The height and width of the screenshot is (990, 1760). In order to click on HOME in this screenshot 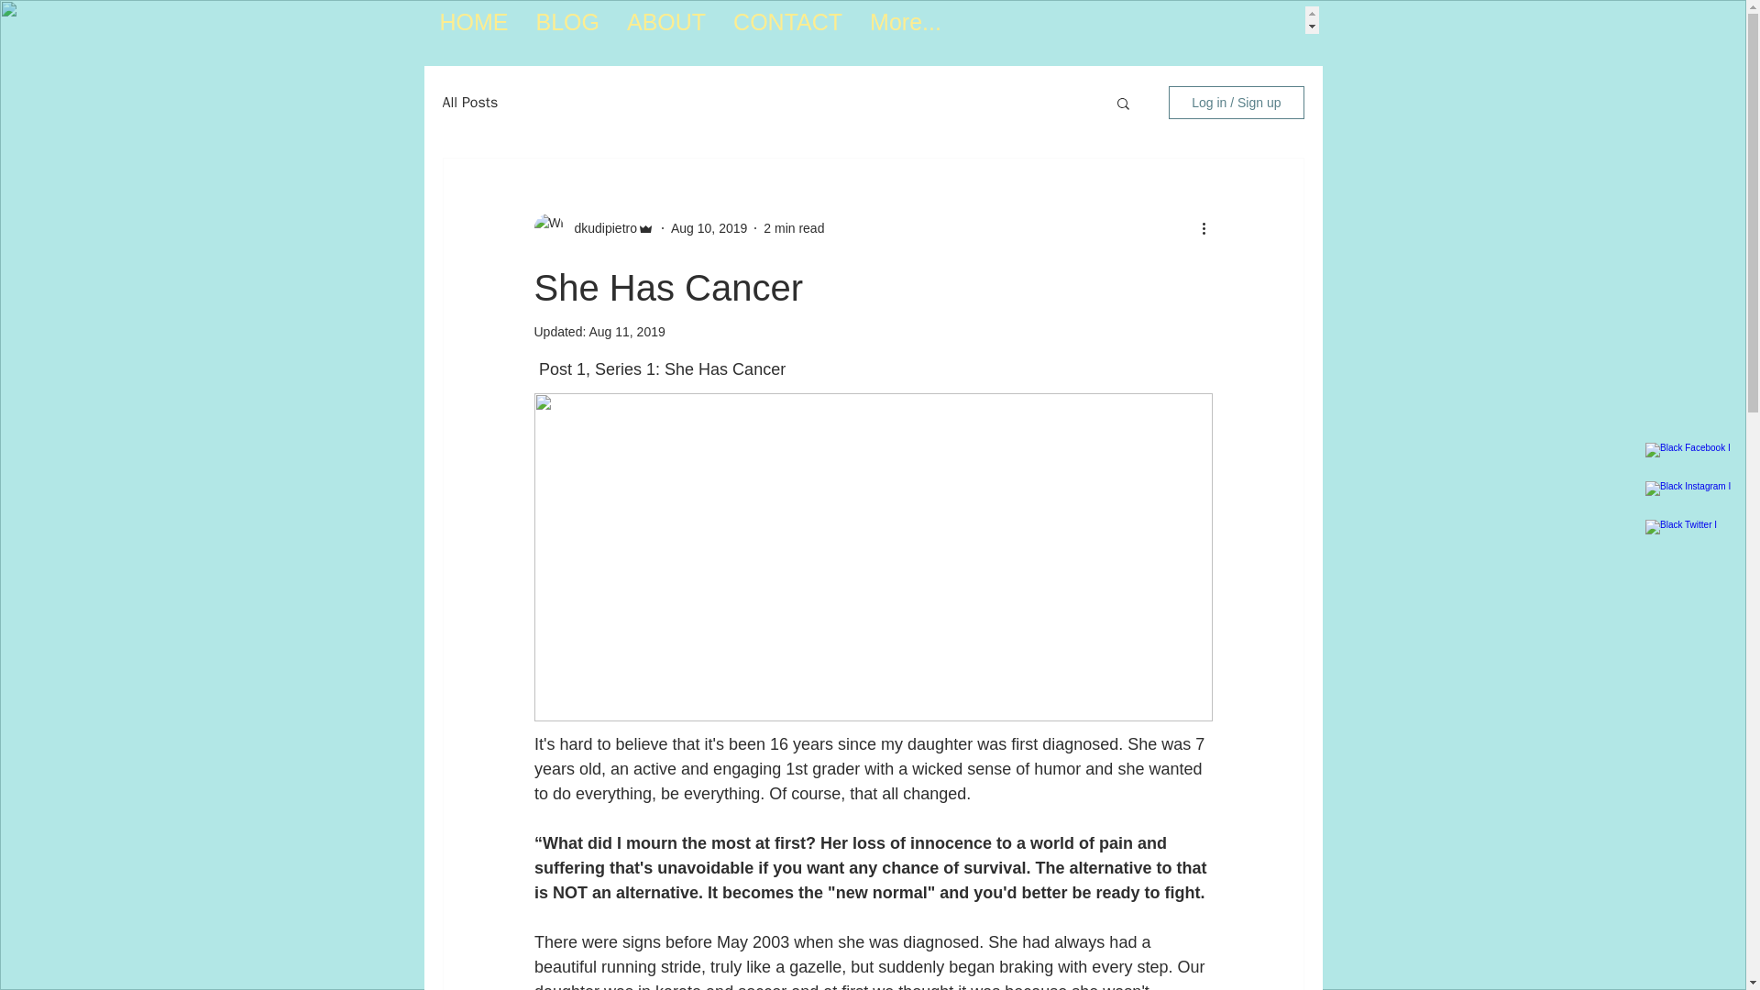, I will do `click(473, 19)`.